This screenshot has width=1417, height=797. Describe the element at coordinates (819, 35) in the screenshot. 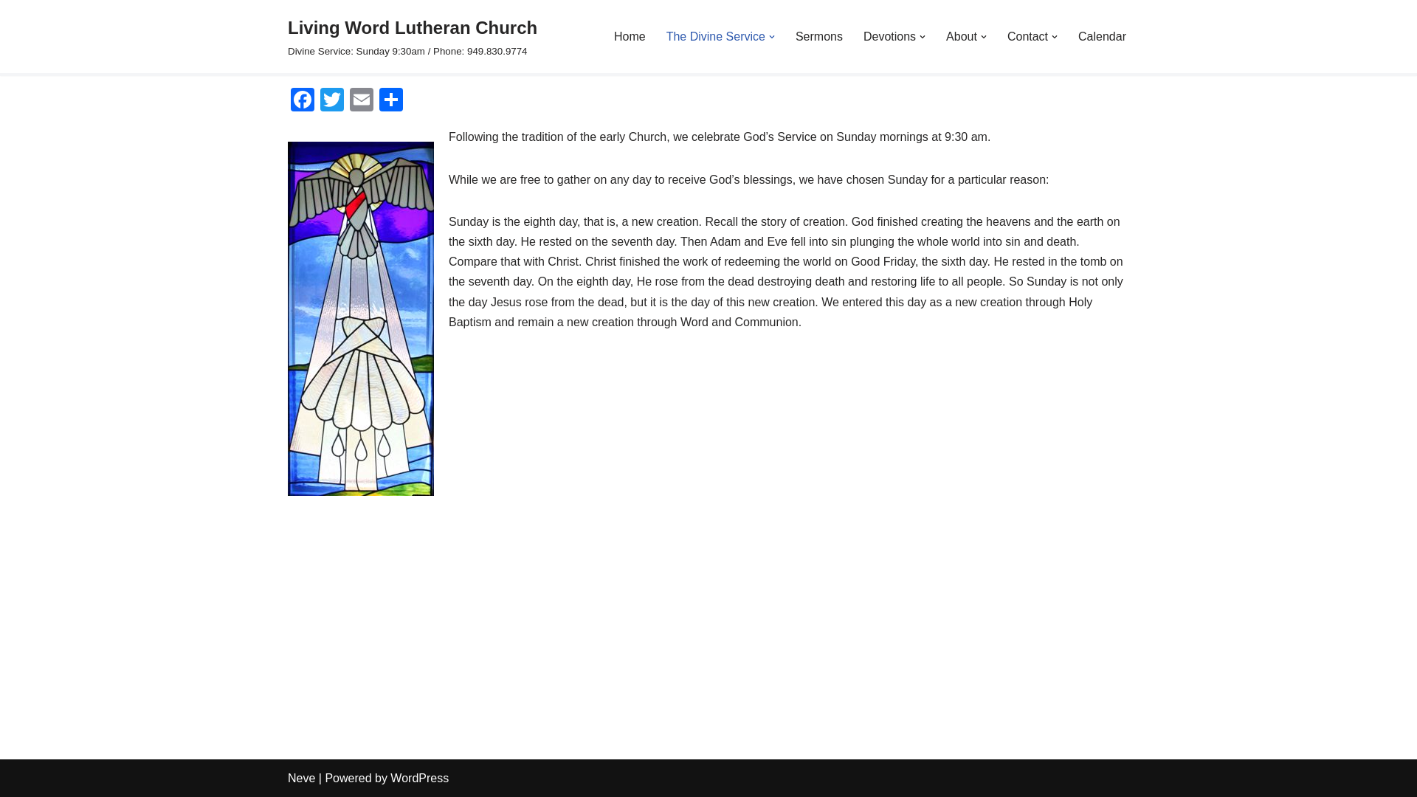

I see `Sermons` at that location.